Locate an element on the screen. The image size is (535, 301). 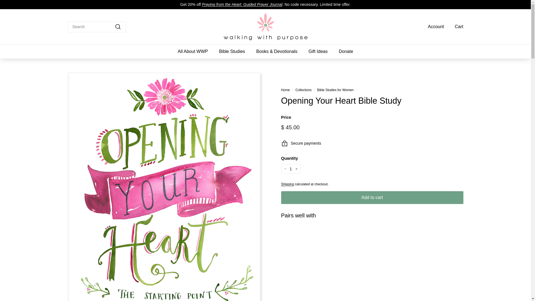
Donate is located at coordinates (346, 51).